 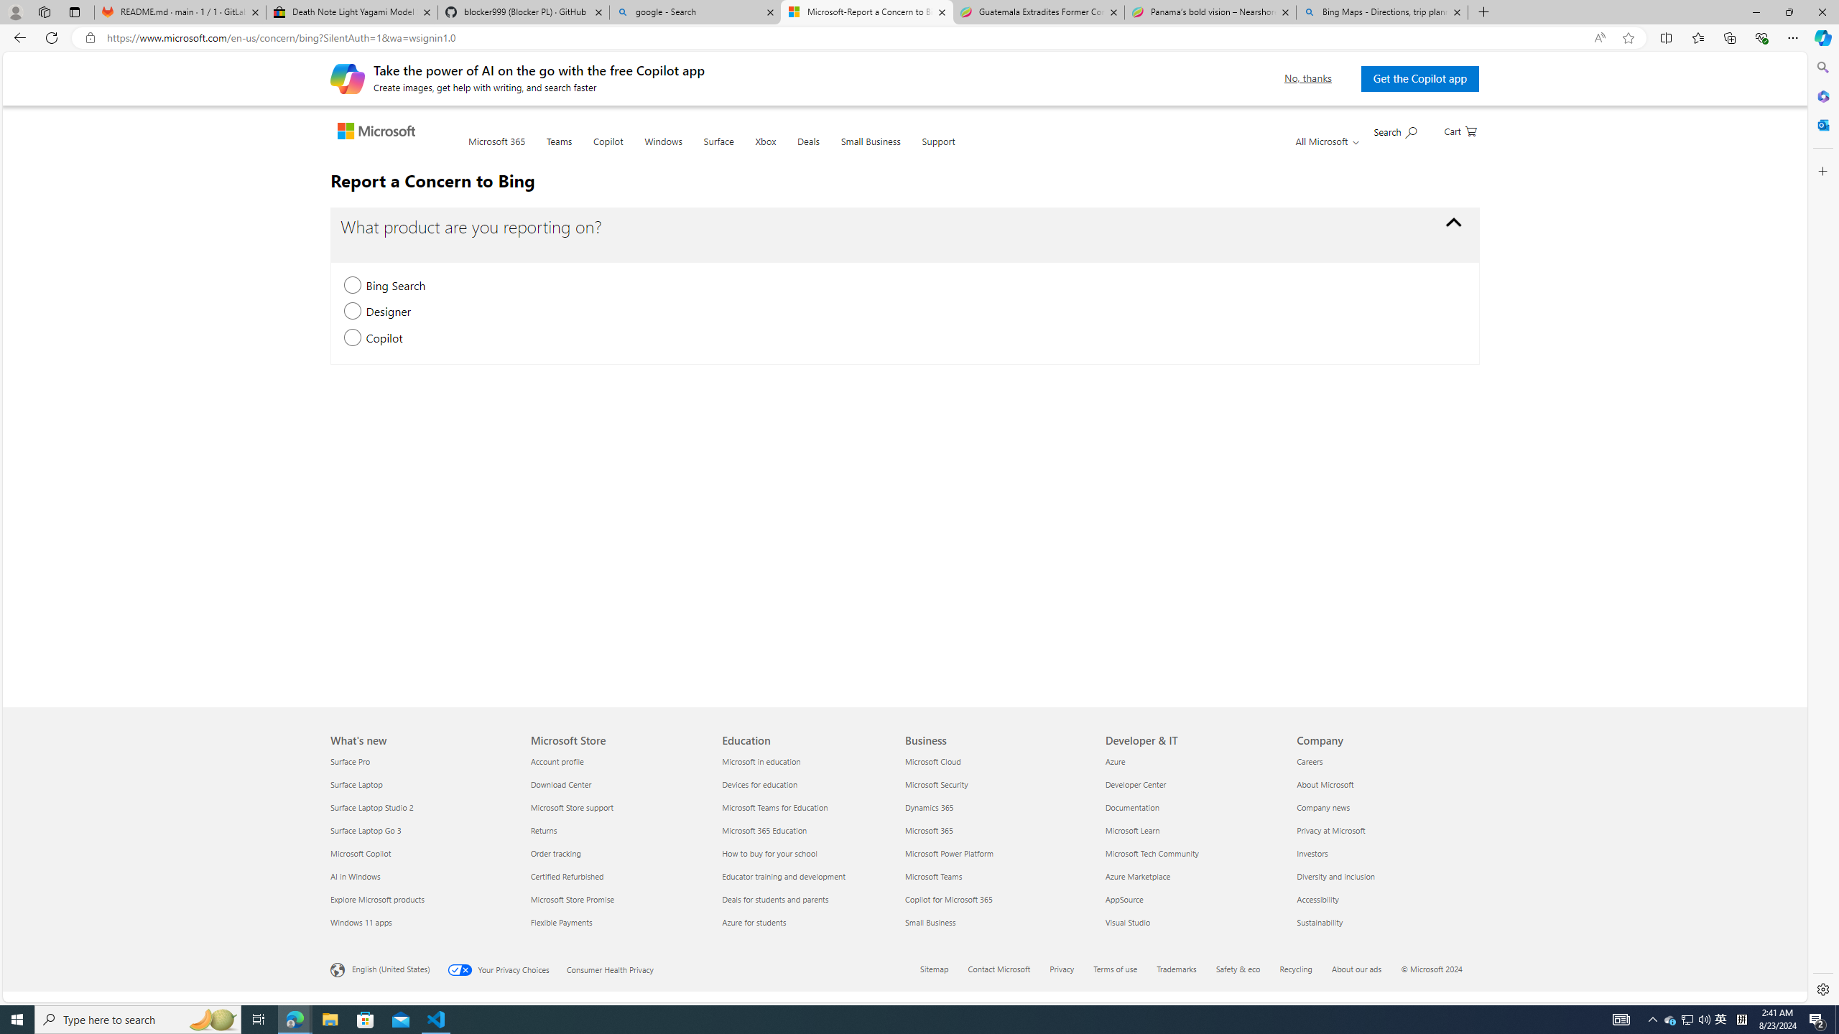 What do you see at coordinates (1454, 223) in the screenshot?
I see `What product are you reporting on? no option selected` at bounding box center [1454, 223].